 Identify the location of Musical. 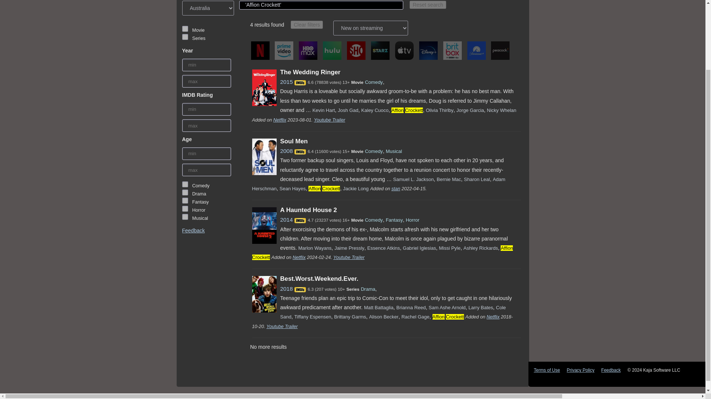
(185, 216).